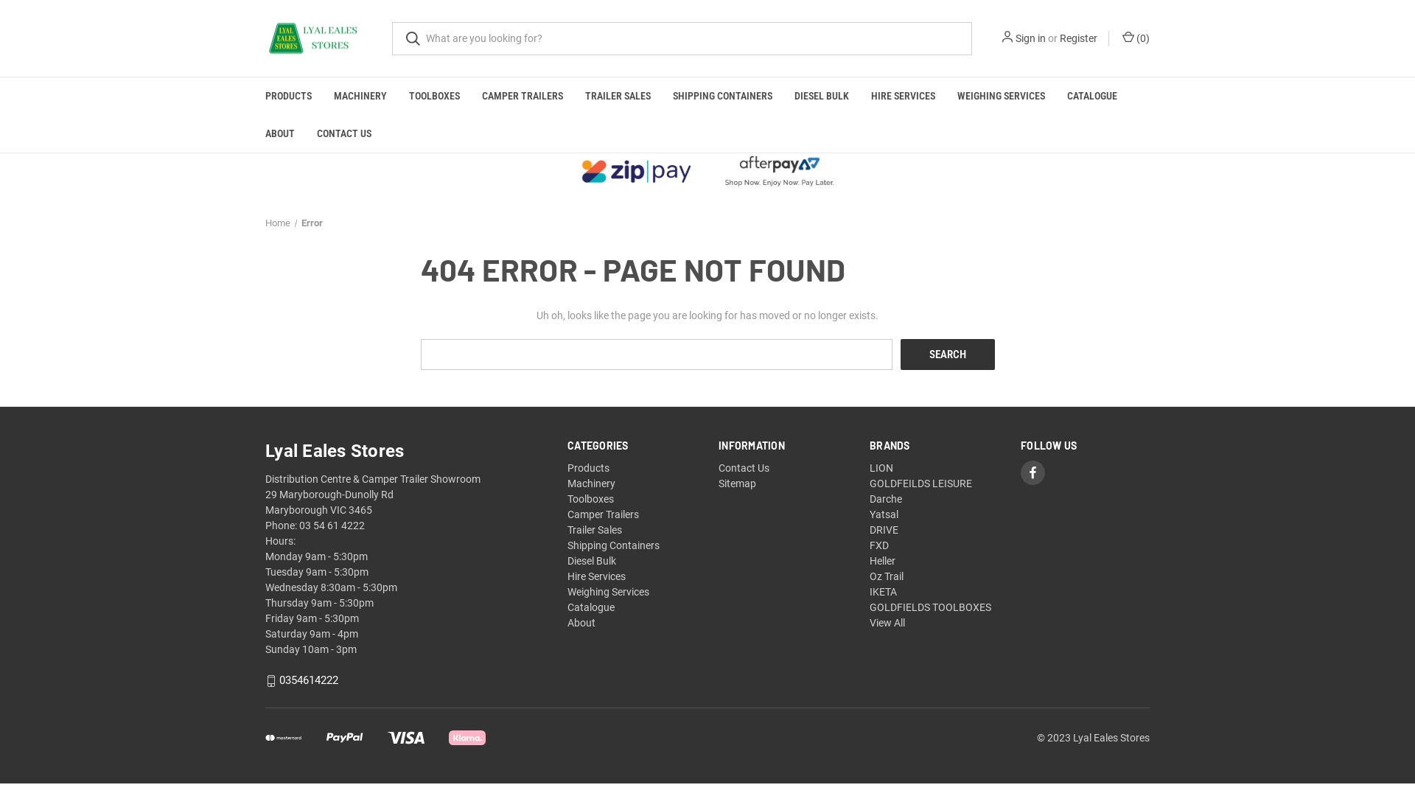  Describe the element at coordinates (597, 576) in the screenshot. I see `Hire Services` at that location.